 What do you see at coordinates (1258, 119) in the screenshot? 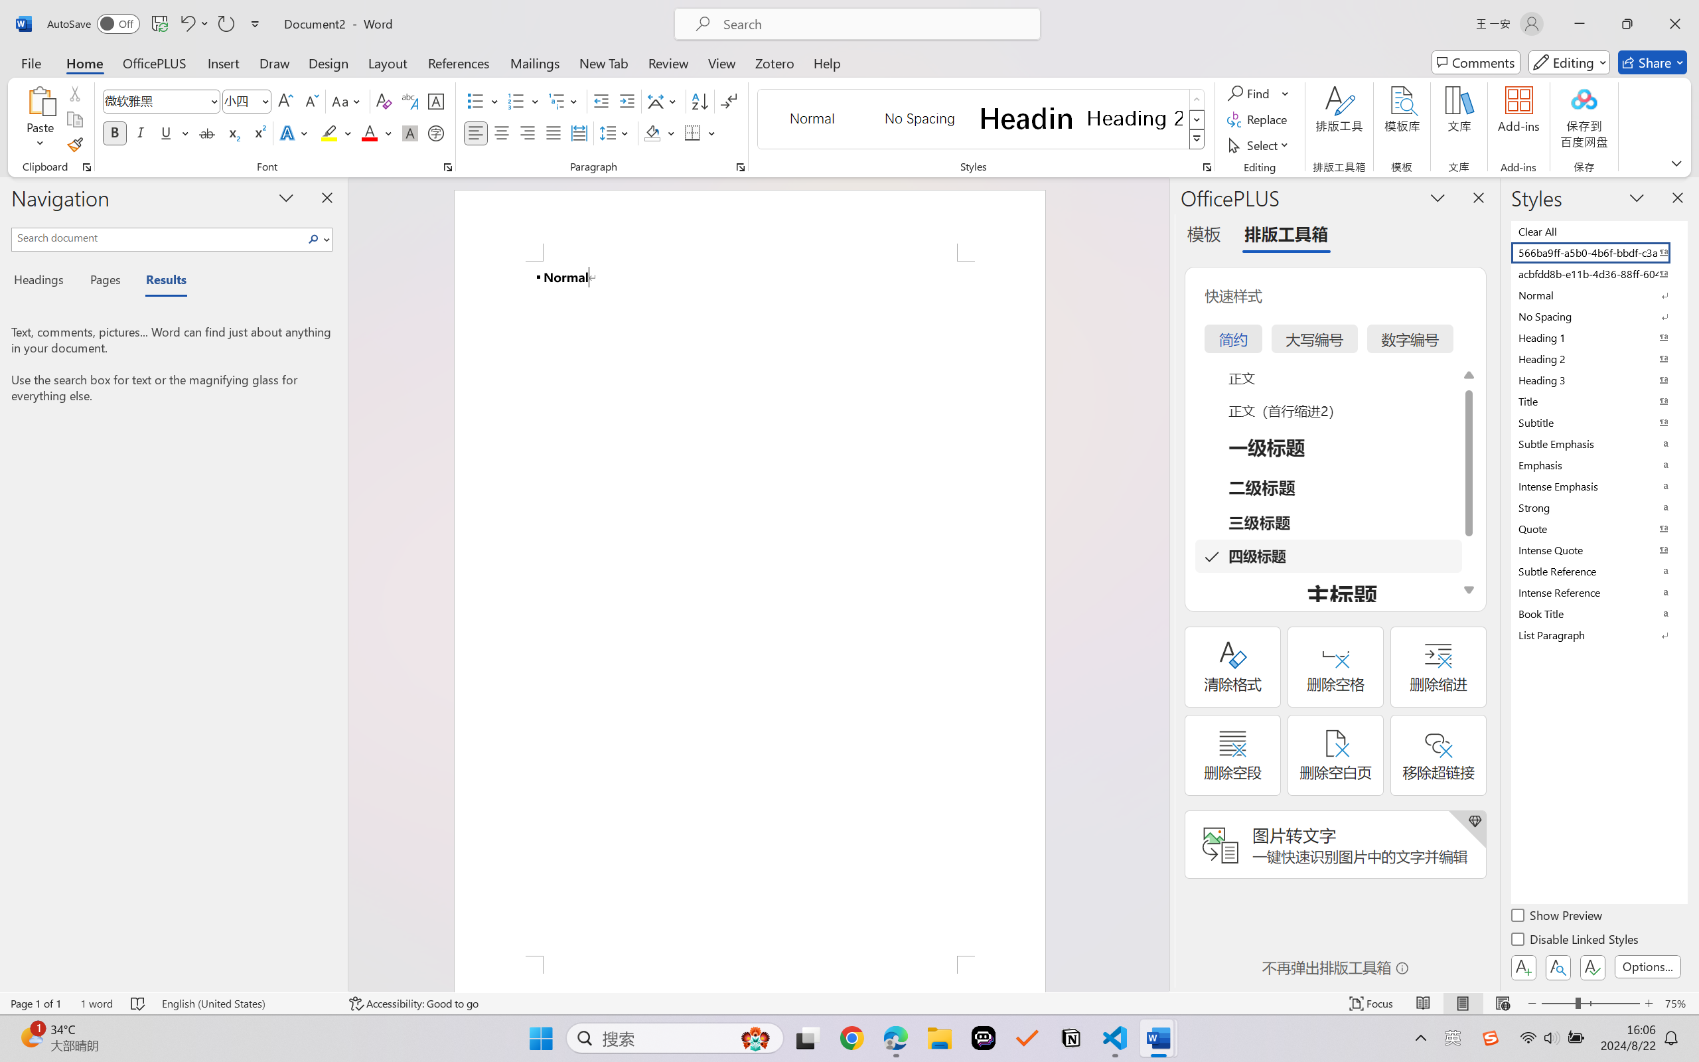
I see `Replace...` at bounding box center [1258, 119].